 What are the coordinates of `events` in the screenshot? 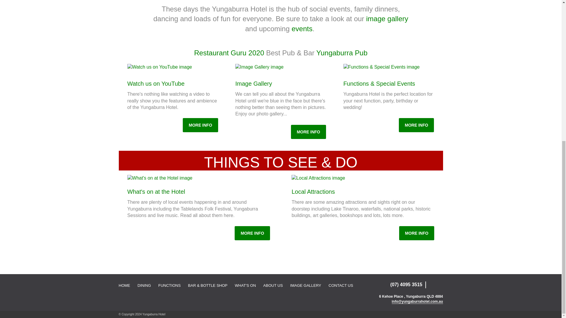 It's located at (302, 29).